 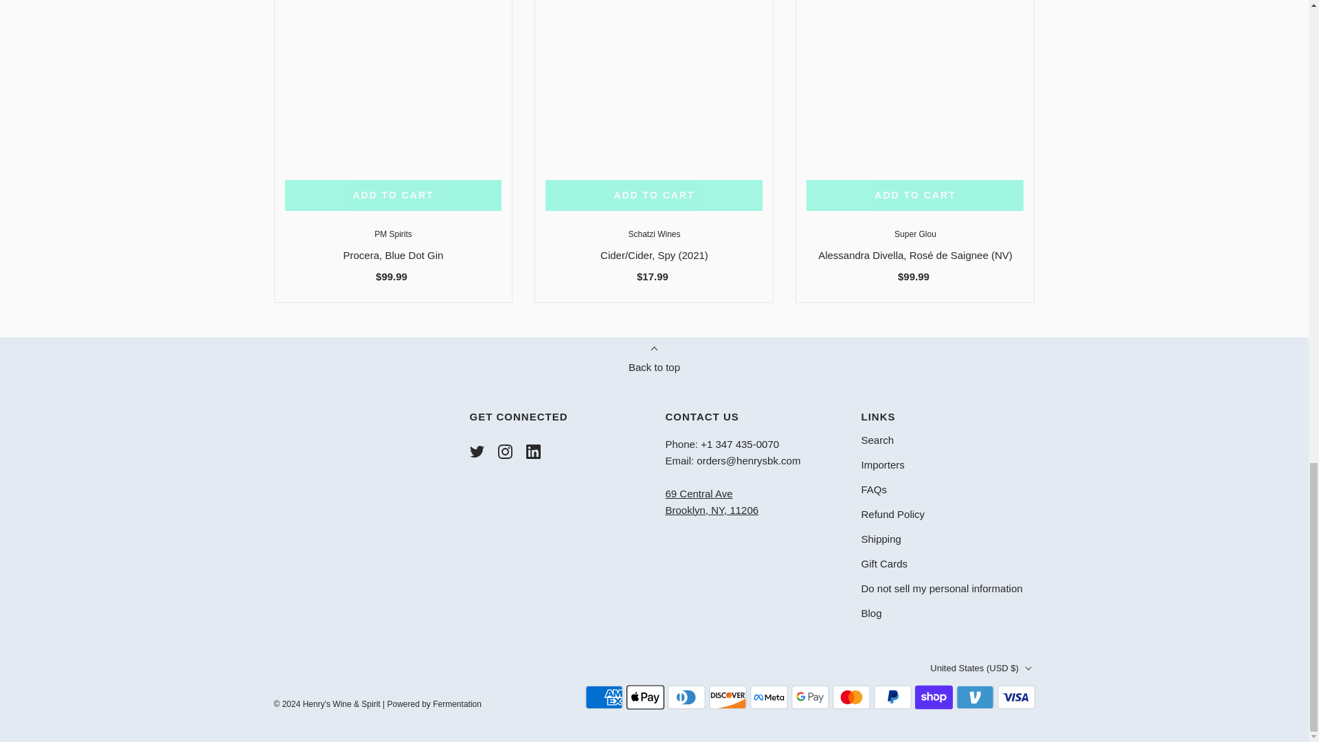 What do you see at coordinates (533, 451) in the screenshot?
I see `LinkedIn icon` at bounding box center [533, 451].